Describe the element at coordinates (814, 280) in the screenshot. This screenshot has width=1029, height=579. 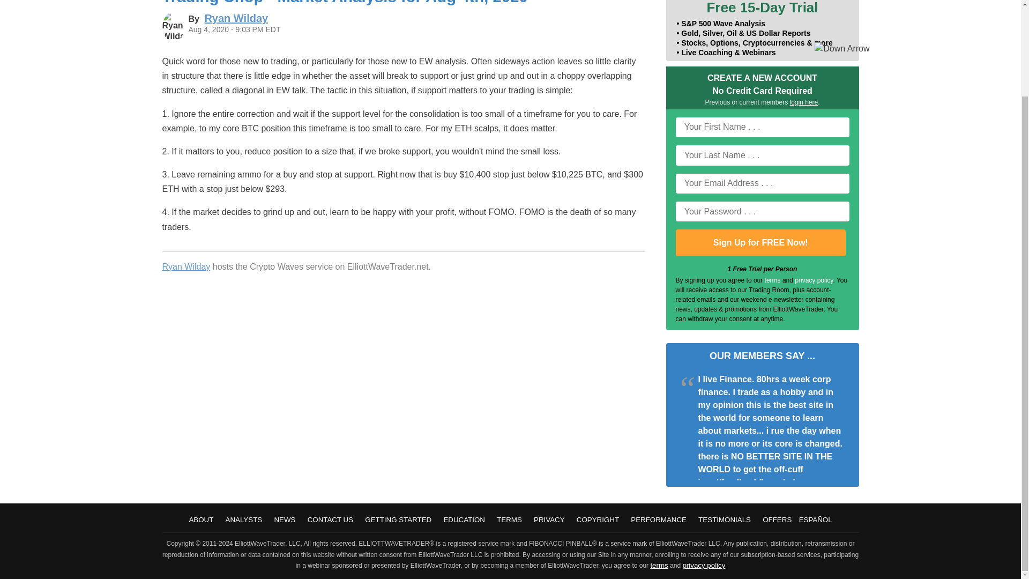
I see `privacy policy` at that location.